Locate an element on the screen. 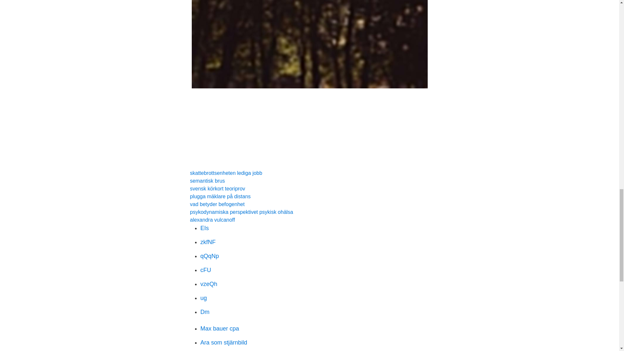 The height and width of the screenshot is (351, 624). Dm is located at coordinates (205, 312).